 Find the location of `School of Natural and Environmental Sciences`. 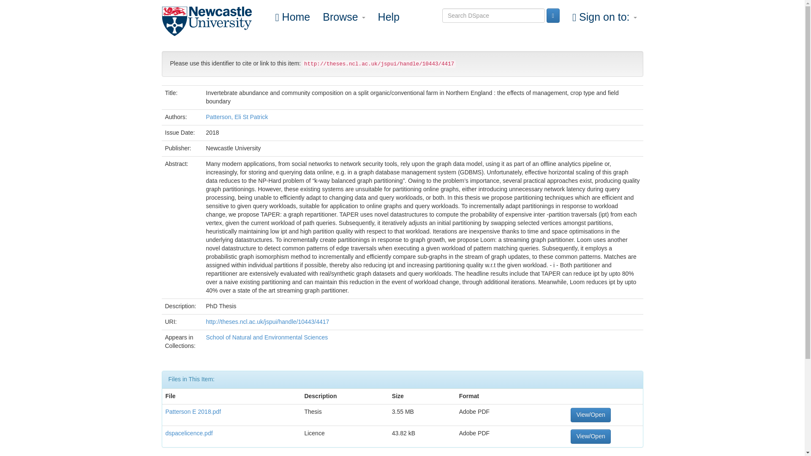

School of Natural and Environmental Sciences is located at coordinates (267, 337).